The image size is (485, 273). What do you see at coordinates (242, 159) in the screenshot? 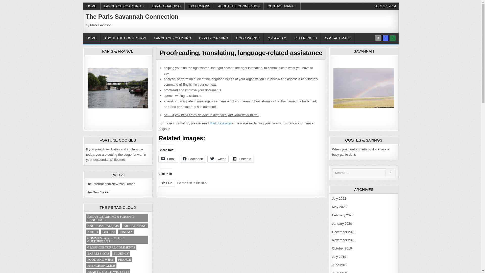
I see `Click to share on LinkedIn` at bounding box center [242, 159].